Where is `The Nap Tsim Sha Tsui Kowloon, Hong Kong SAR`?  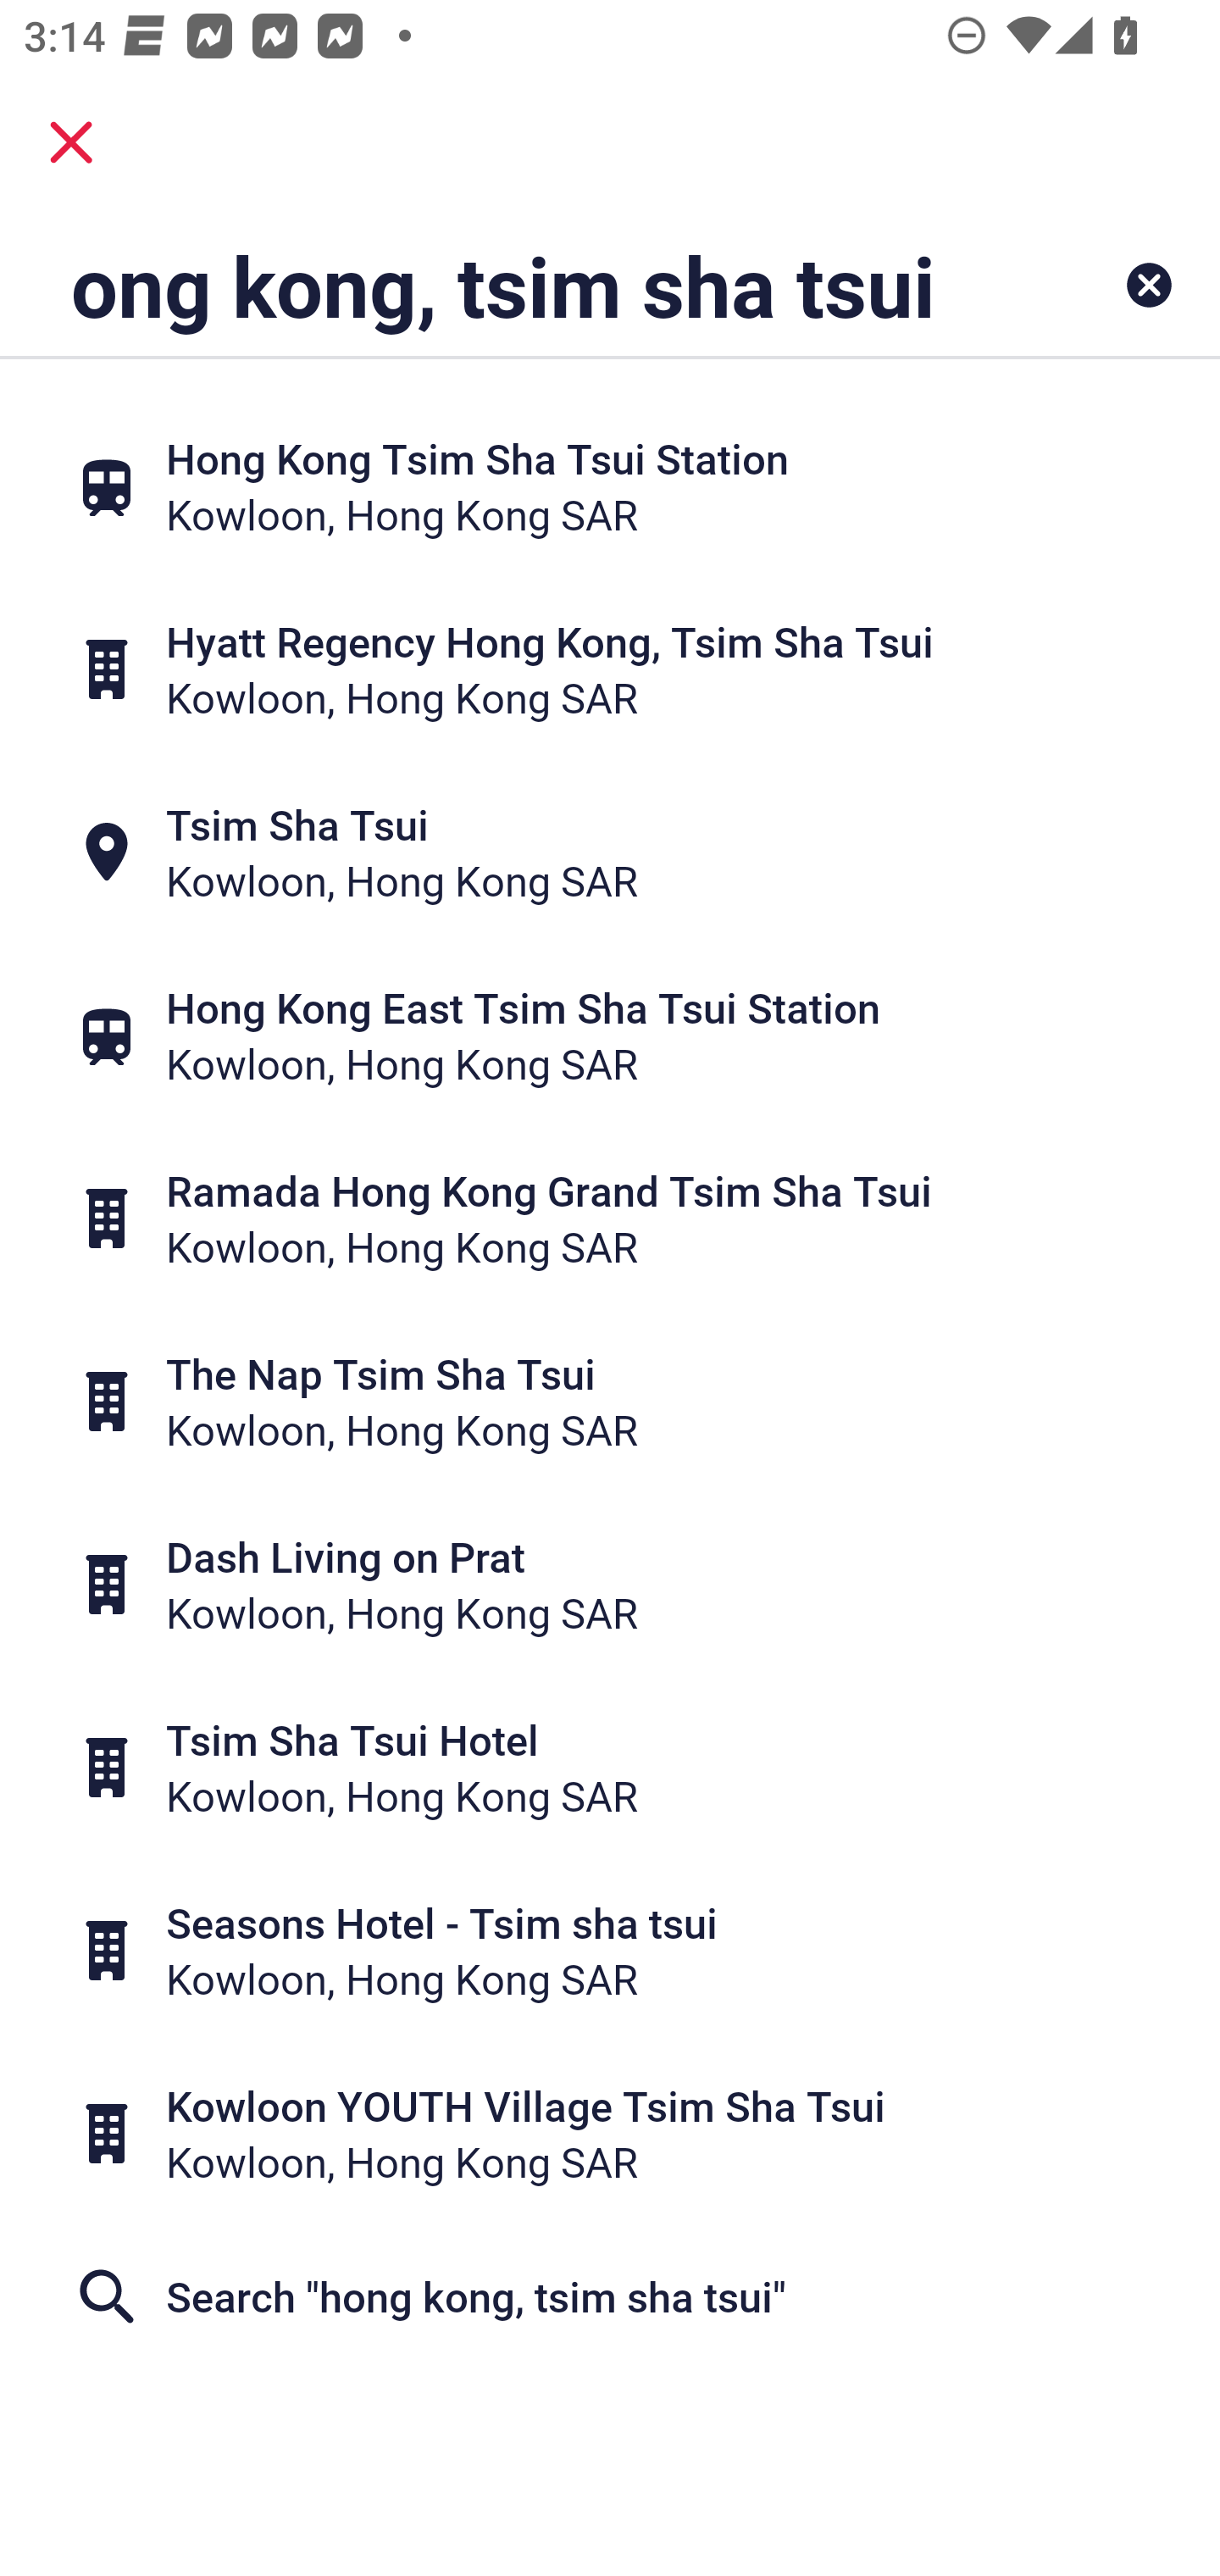 The Nap Tsim Sha Tsui Kowloon, Hong Kong SAR is located at coordinates (610, 1402).